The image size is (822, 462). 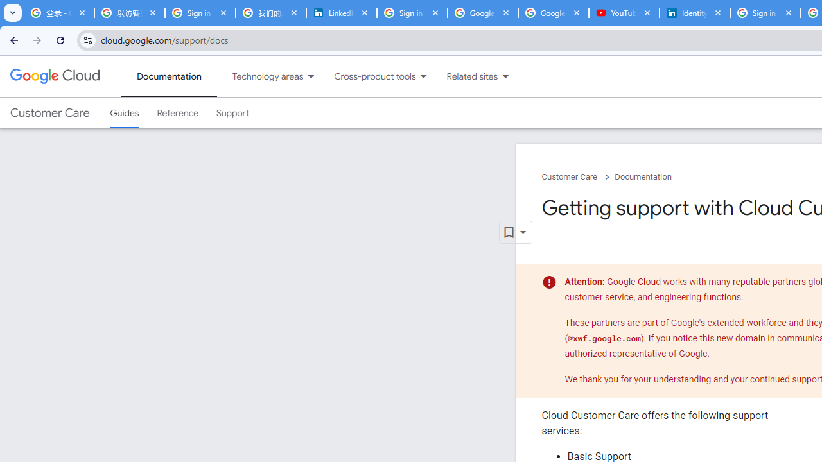 What do you see at coordinates (412, 13) in the screenshot?
I see `Sign in - Google Accounts` at bounding box center [412, 13].